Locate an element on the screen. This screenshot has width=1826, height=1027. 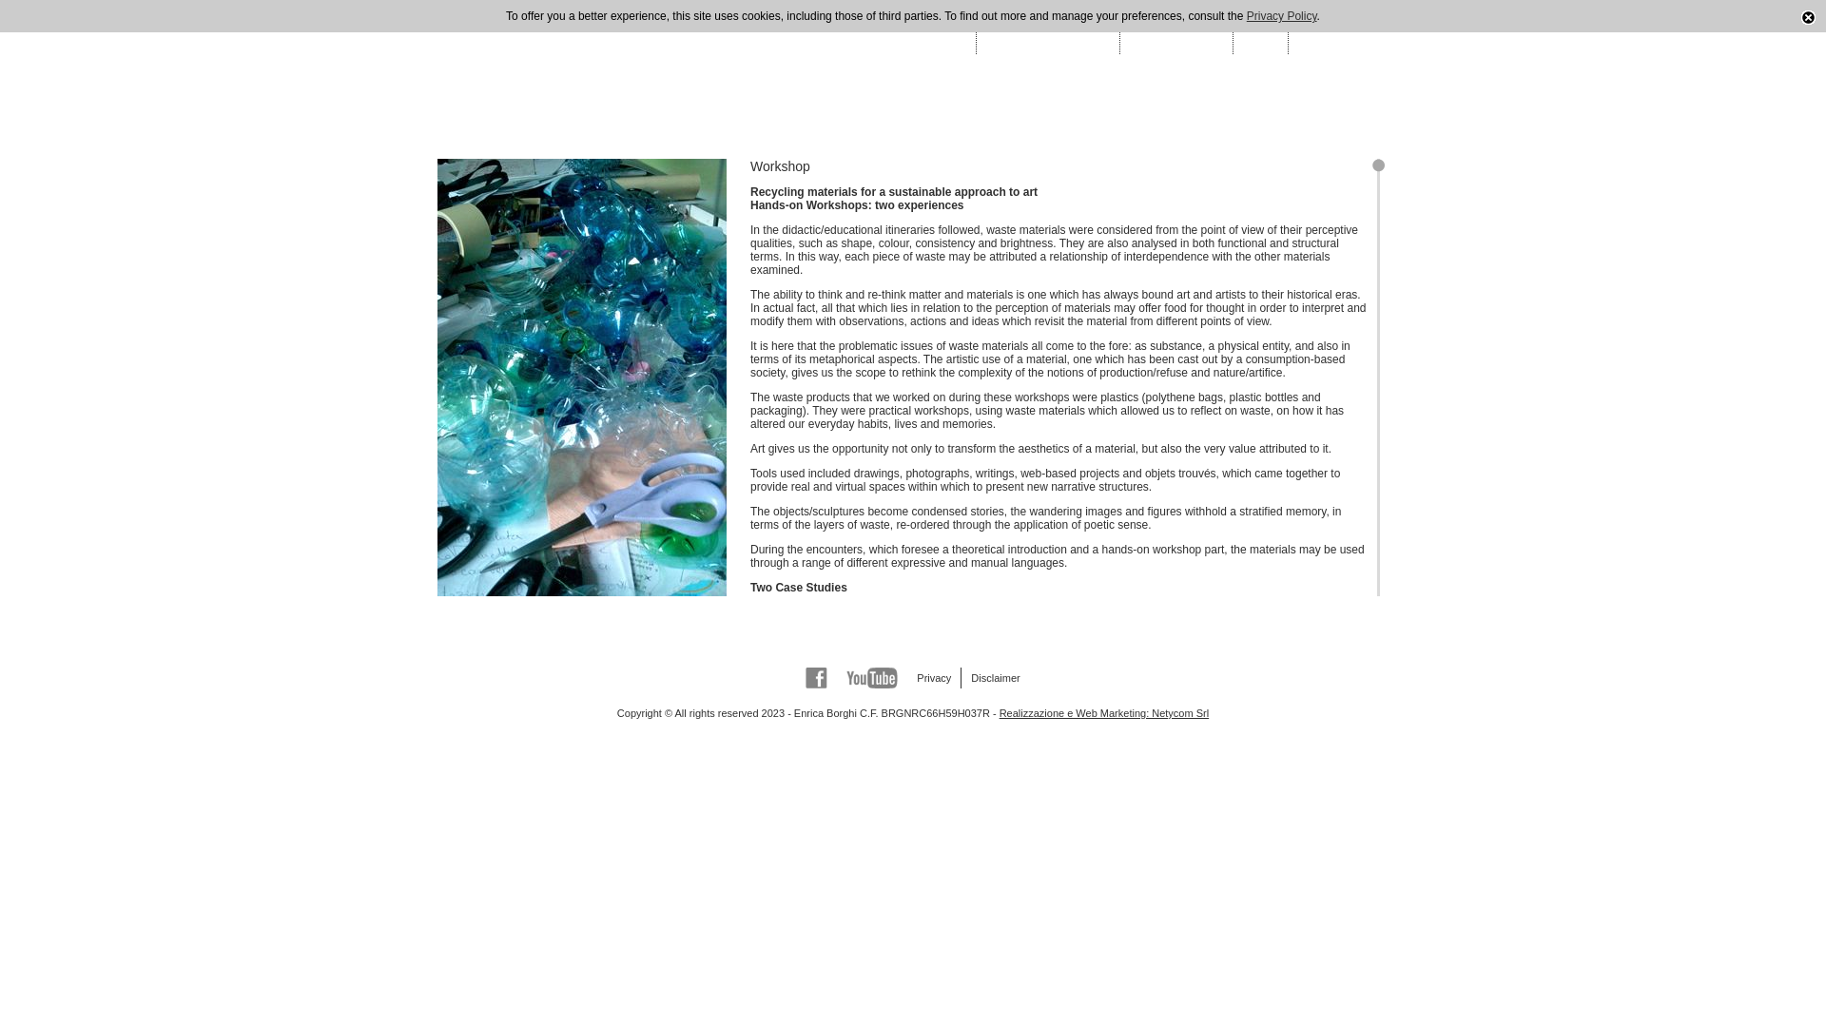
Disclaimer is located at coordinates (995, 677).